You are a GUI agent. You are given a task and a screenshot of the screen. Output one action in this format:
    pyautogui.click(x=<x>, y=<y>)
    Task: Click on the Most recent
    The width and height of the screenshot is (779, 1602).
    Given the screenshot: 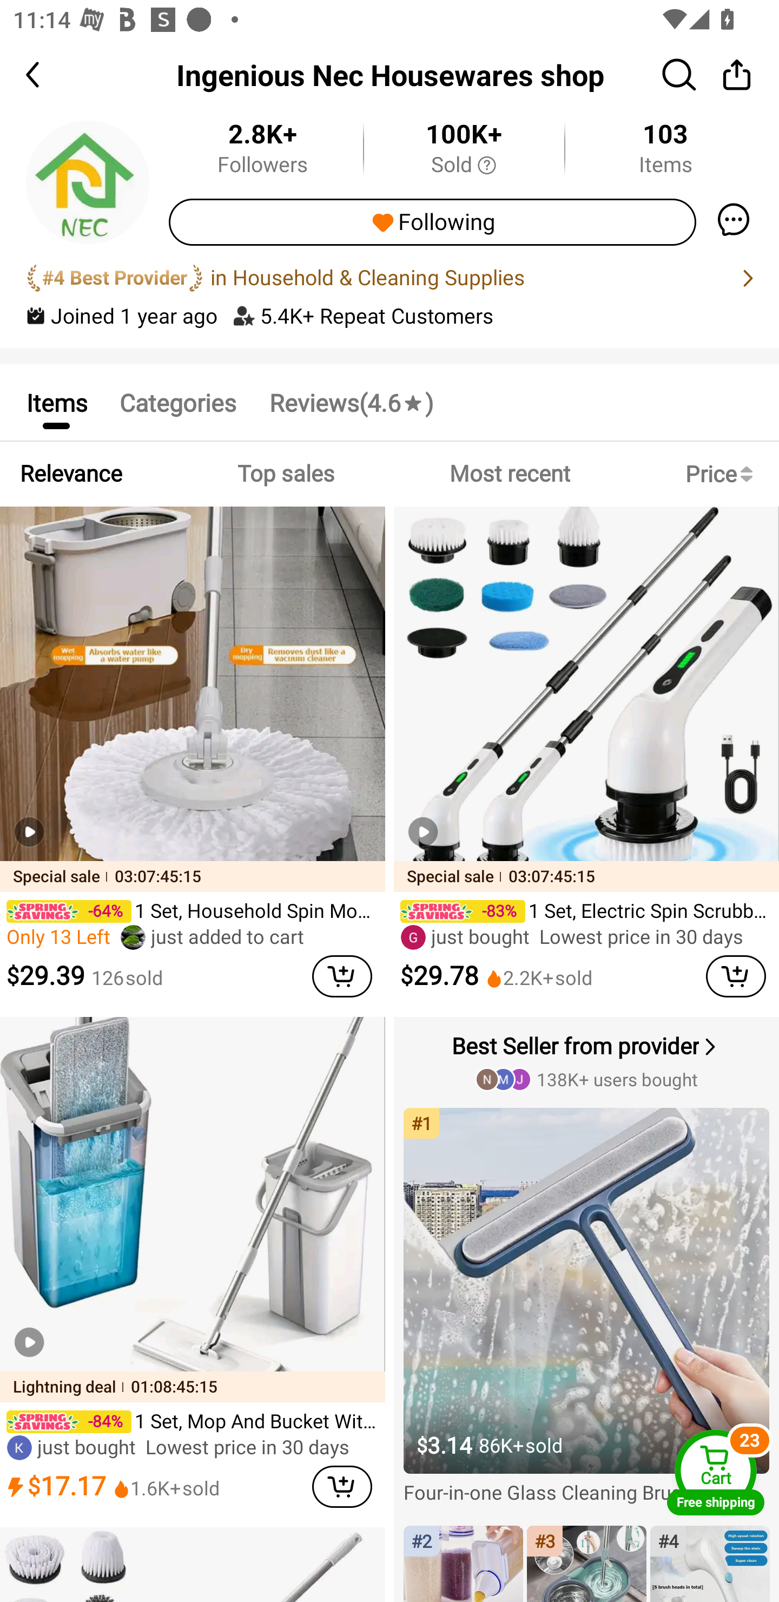 What is the action you would take?
    pyautogui.click(x=510, y=474)
    